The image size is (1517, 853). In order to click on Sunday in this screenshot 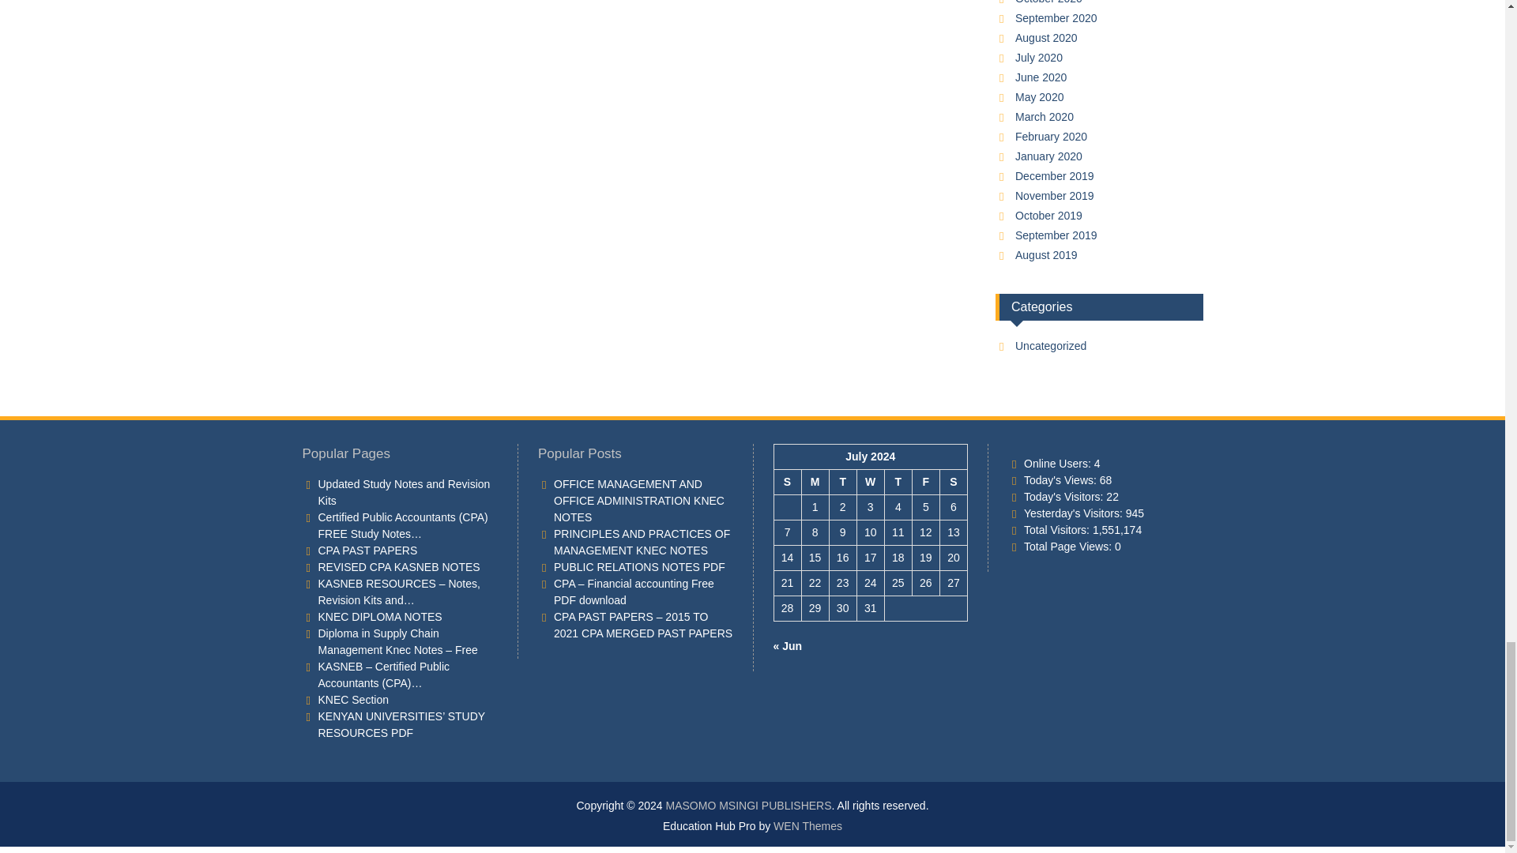, I will do `click(787, 483)`.